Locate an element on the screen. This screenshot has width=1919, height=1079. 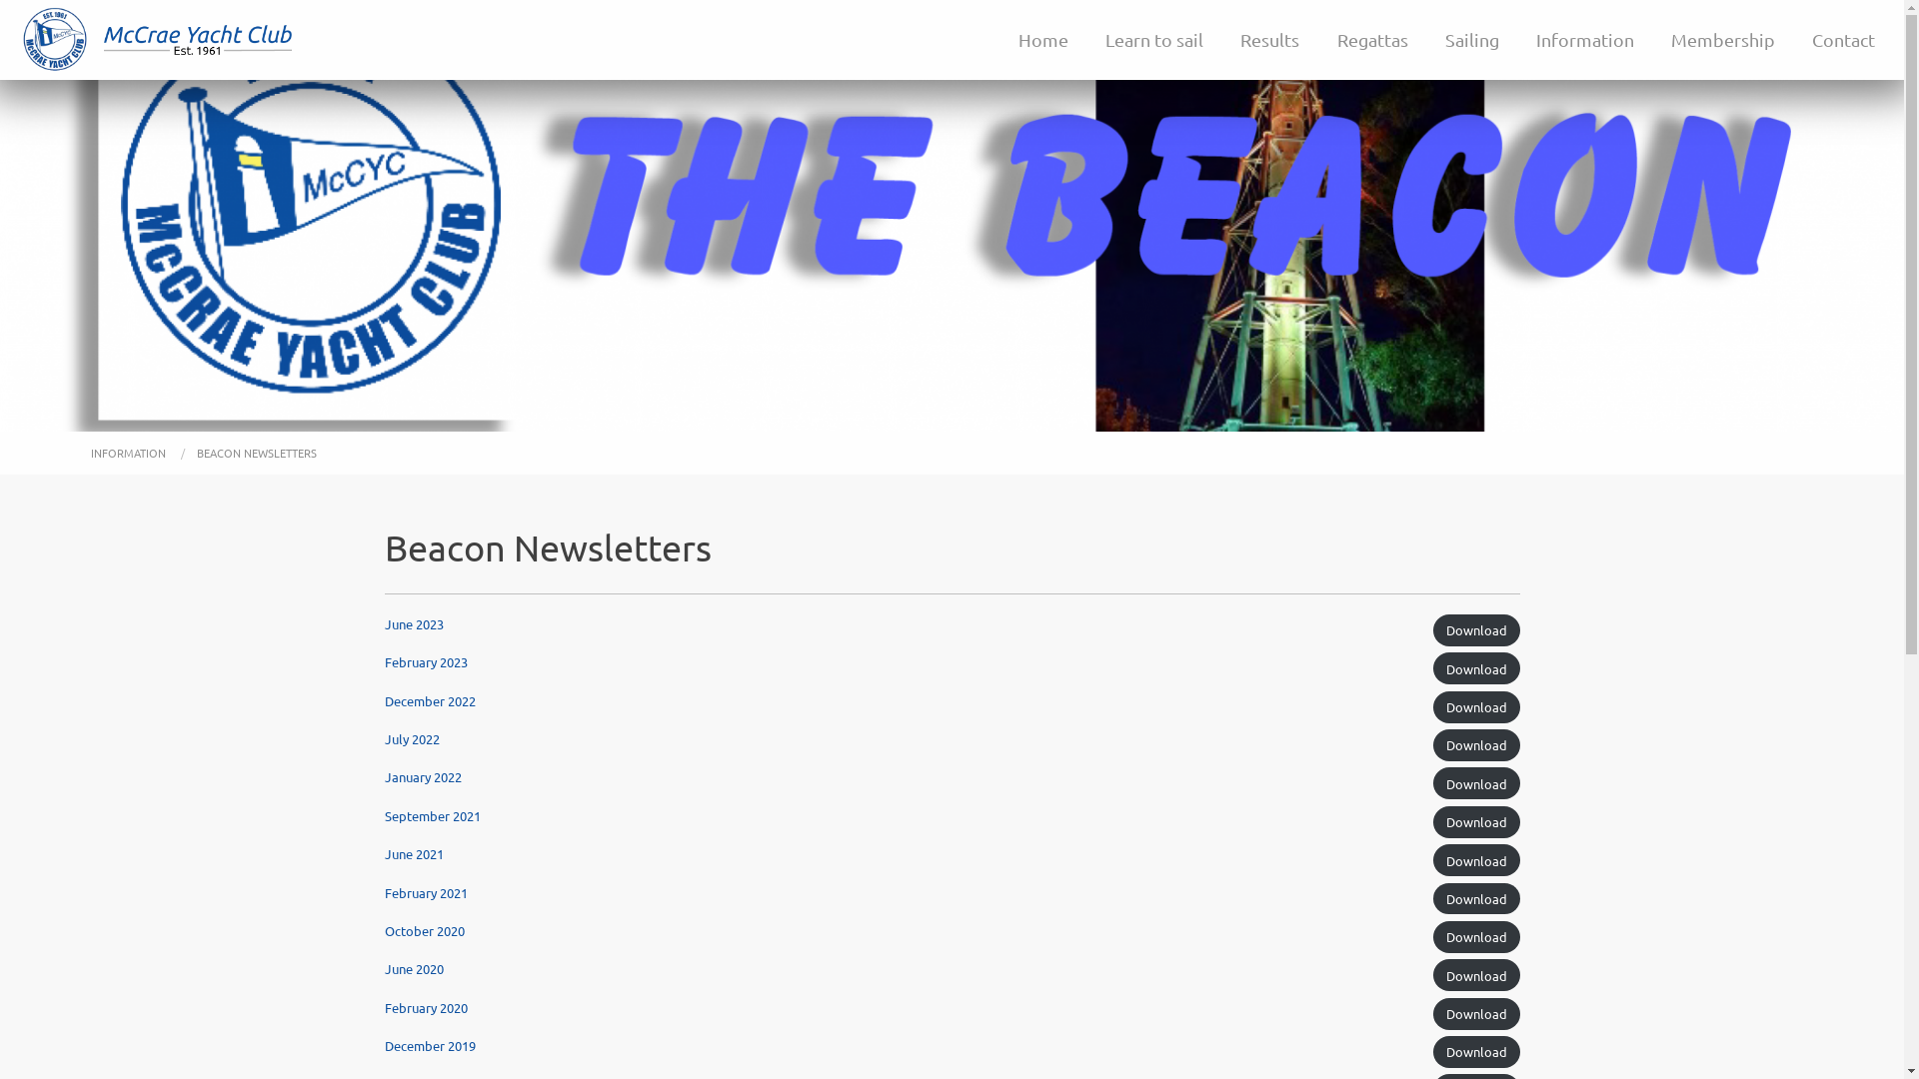
Regattas is located at coordinates (1372, 40).